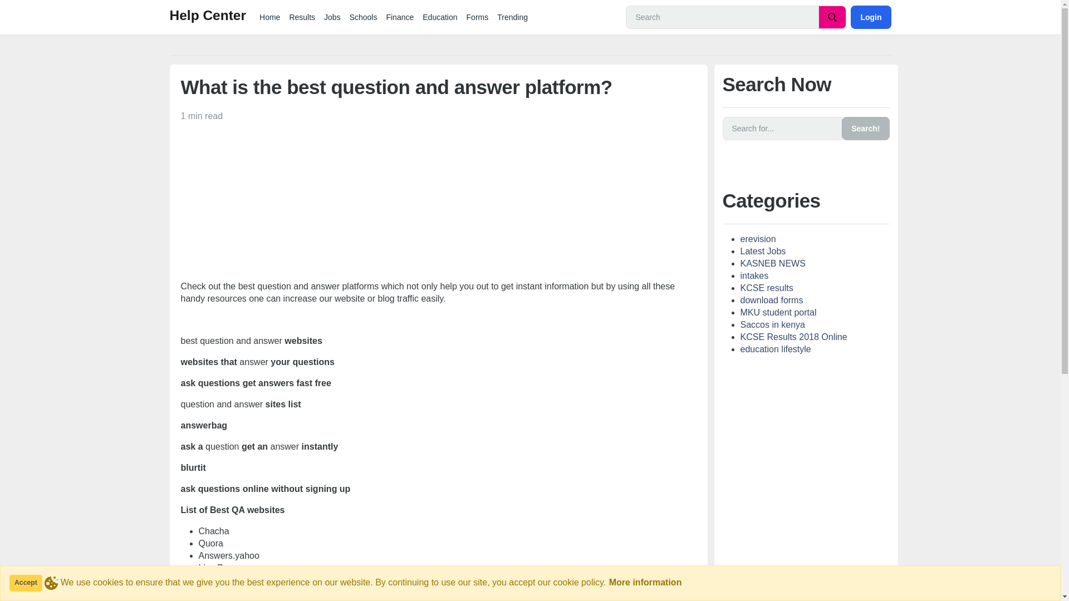 The height and width of the screenshot is (601, 1069). Describe the element at coordinates (512, 17) in the screenshot. I see `Trending` at that location.